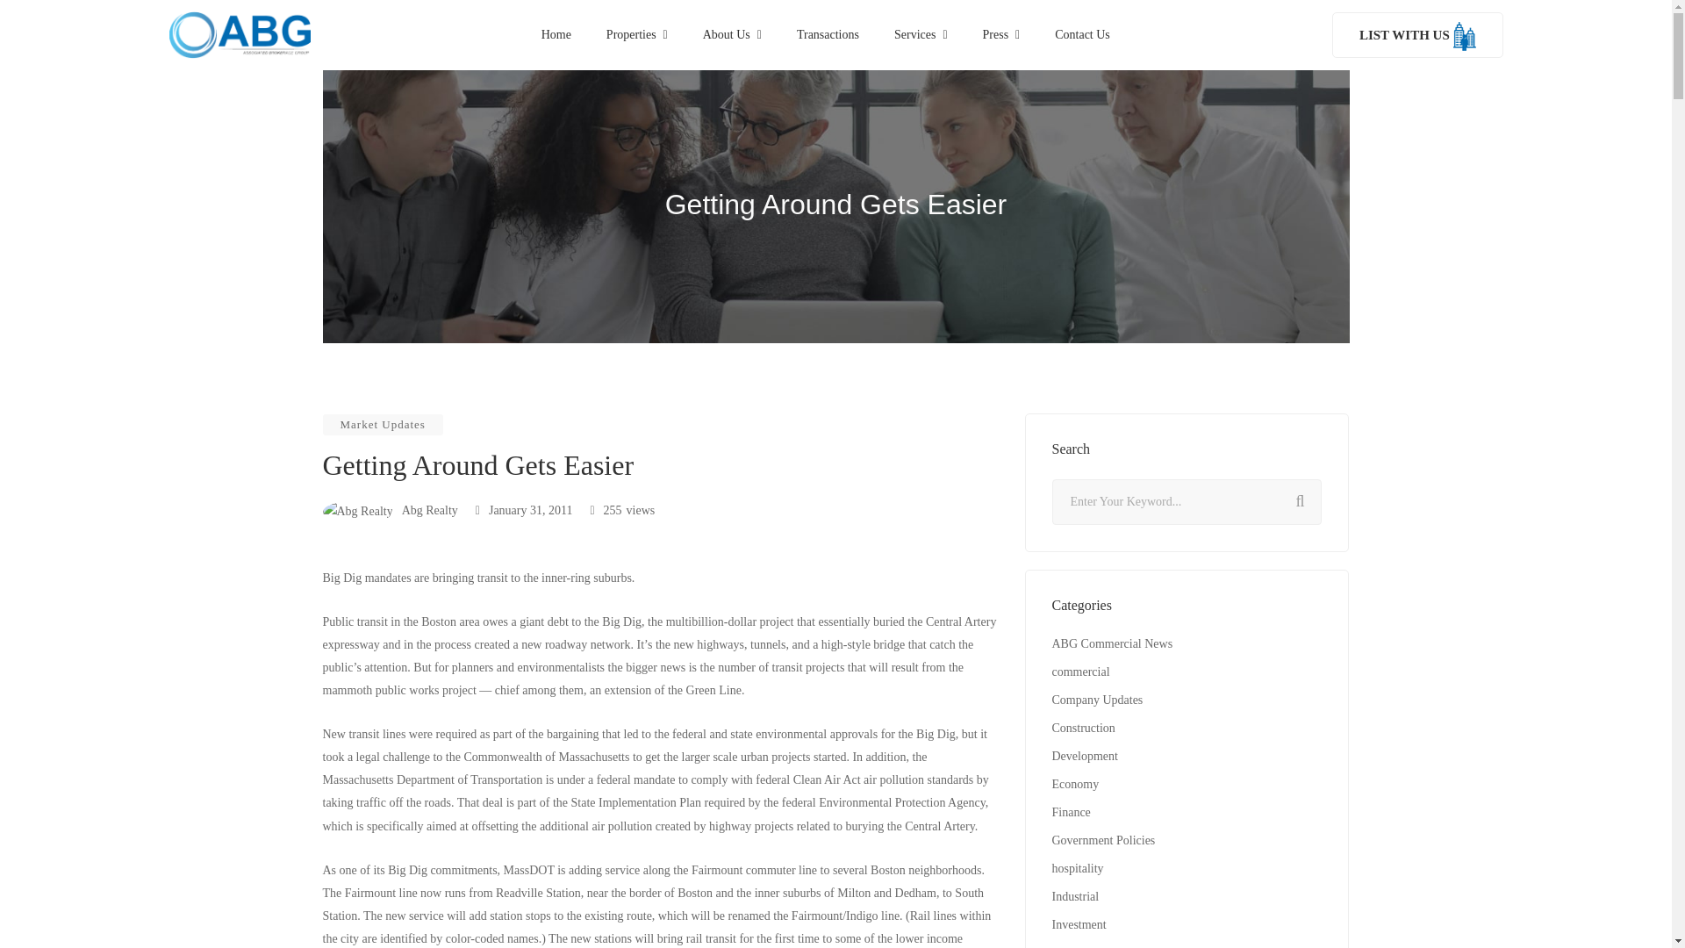  What do you see at coordinates (523, 509) in the screenshot?
I see `Getting Around Gets Easier` at bounding box center [523, 509].